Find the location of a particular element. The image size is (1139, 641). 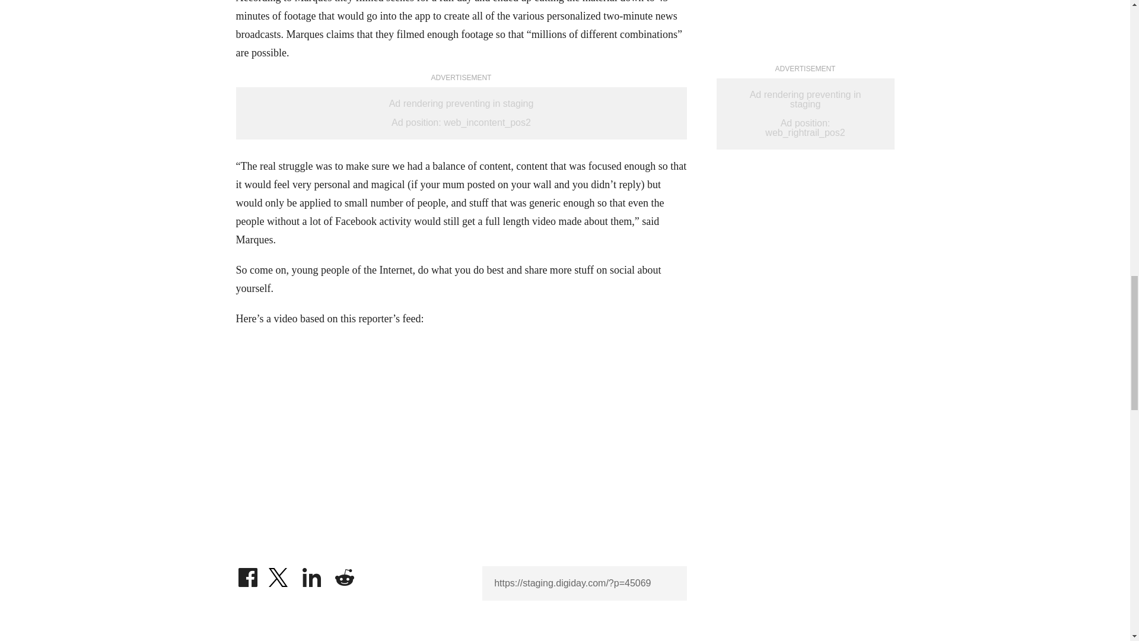

Share on Reddit is located at coordinates (344, 575).